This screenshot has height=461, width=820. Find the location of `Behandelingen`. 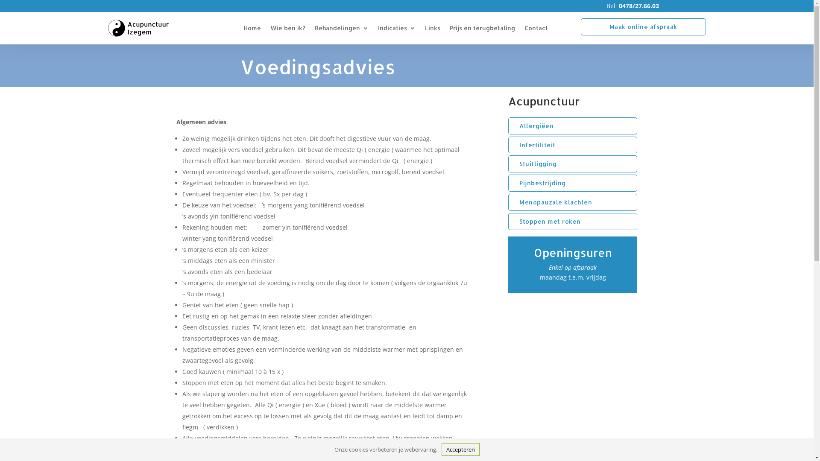

Behandelingen is located at coordinates (342, 28).